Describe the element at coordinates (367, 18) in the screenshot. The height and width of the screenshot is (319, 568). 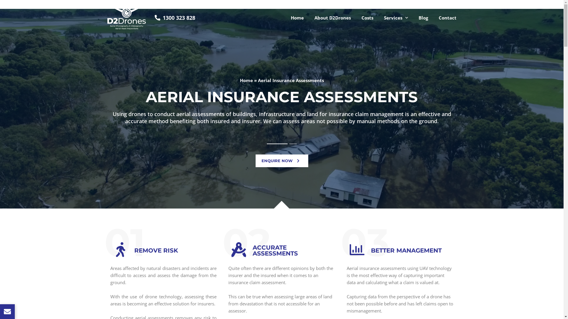
I see `Costs` at that location.